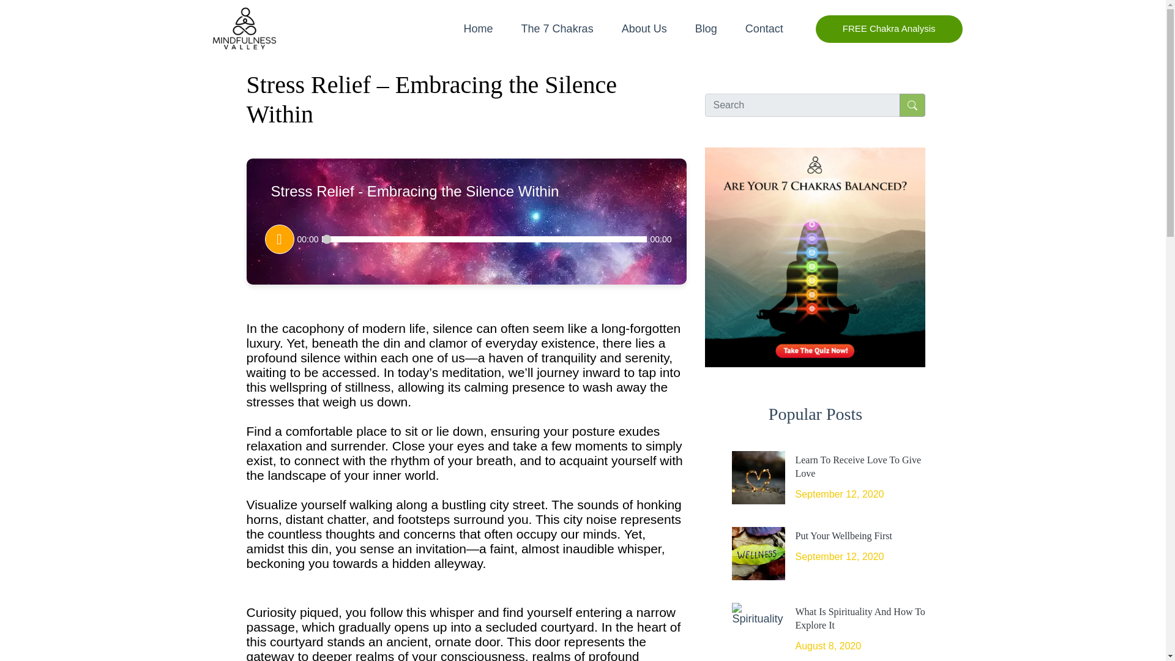  Describe the element at coordinates (764, 29) in the screenshot. I see `Contact` at that location.